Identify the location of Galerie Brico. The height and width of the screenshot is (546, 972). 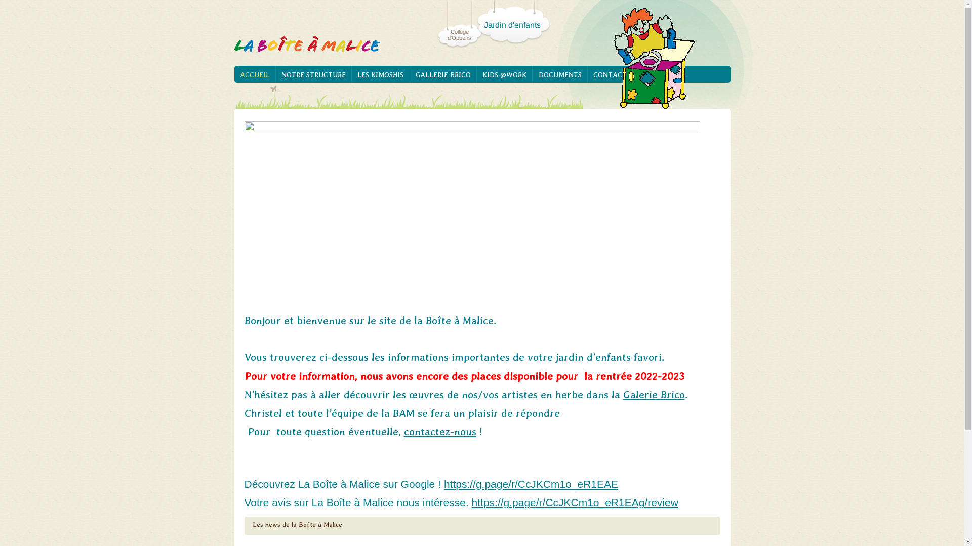
(654, 394).